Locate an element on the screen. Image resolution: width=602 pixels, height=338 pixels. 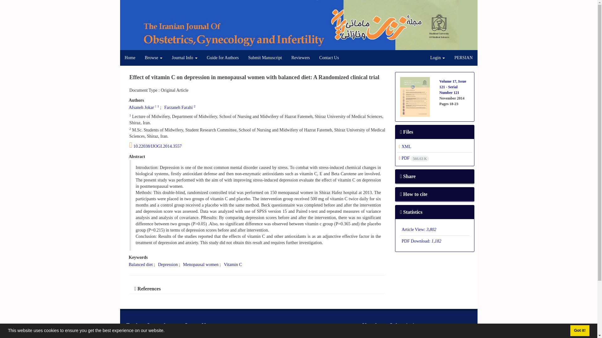
PERSIAN is located at coordinates (463, 58).